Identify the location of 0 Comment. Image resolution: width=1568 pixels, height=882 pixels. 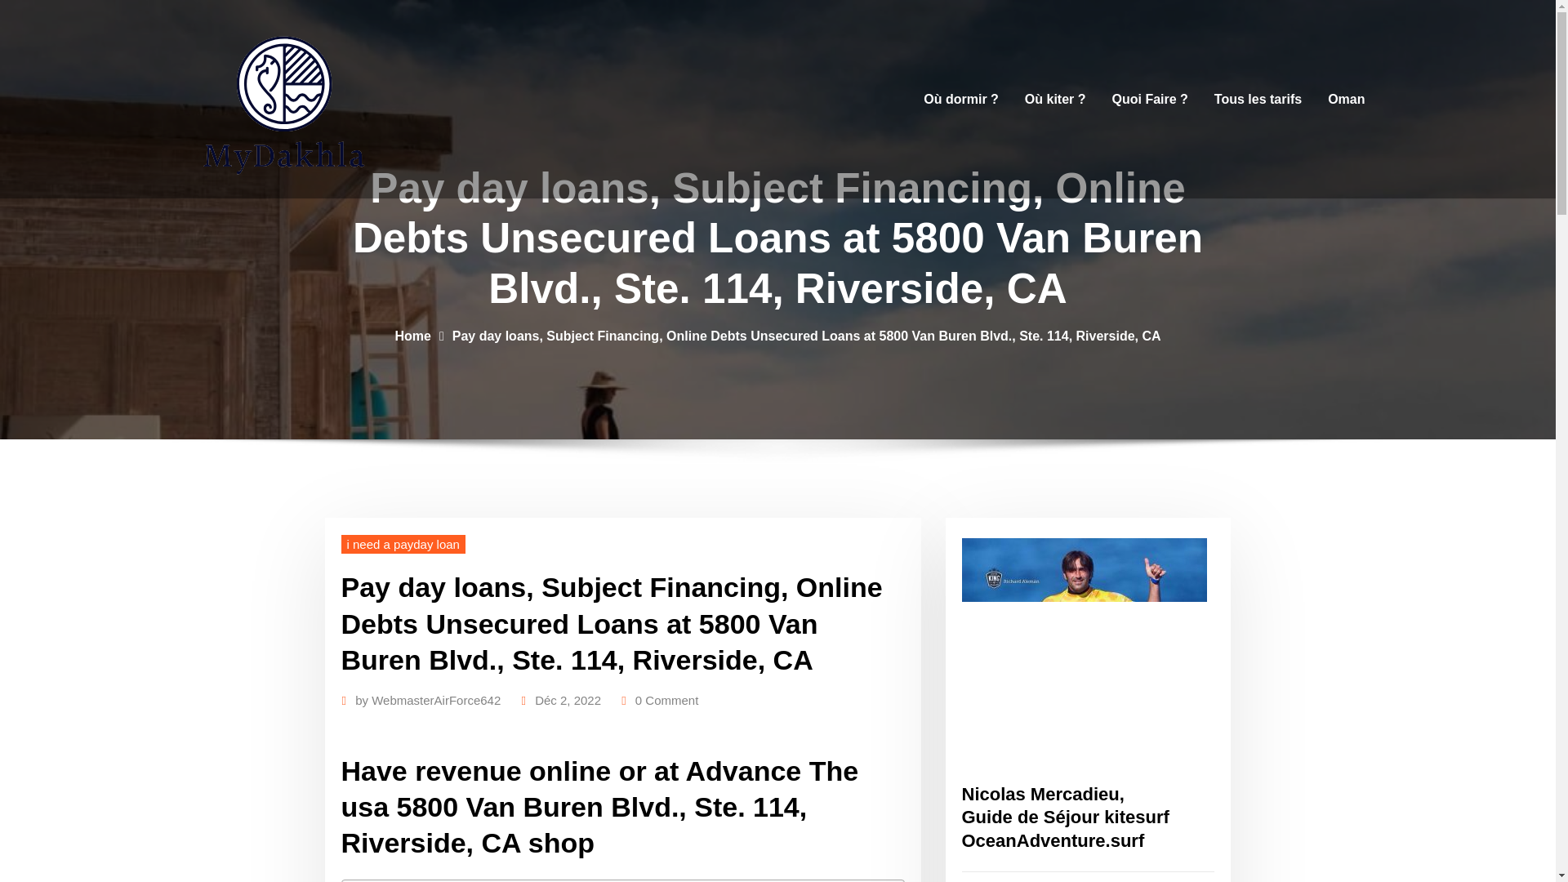
(666, 700).